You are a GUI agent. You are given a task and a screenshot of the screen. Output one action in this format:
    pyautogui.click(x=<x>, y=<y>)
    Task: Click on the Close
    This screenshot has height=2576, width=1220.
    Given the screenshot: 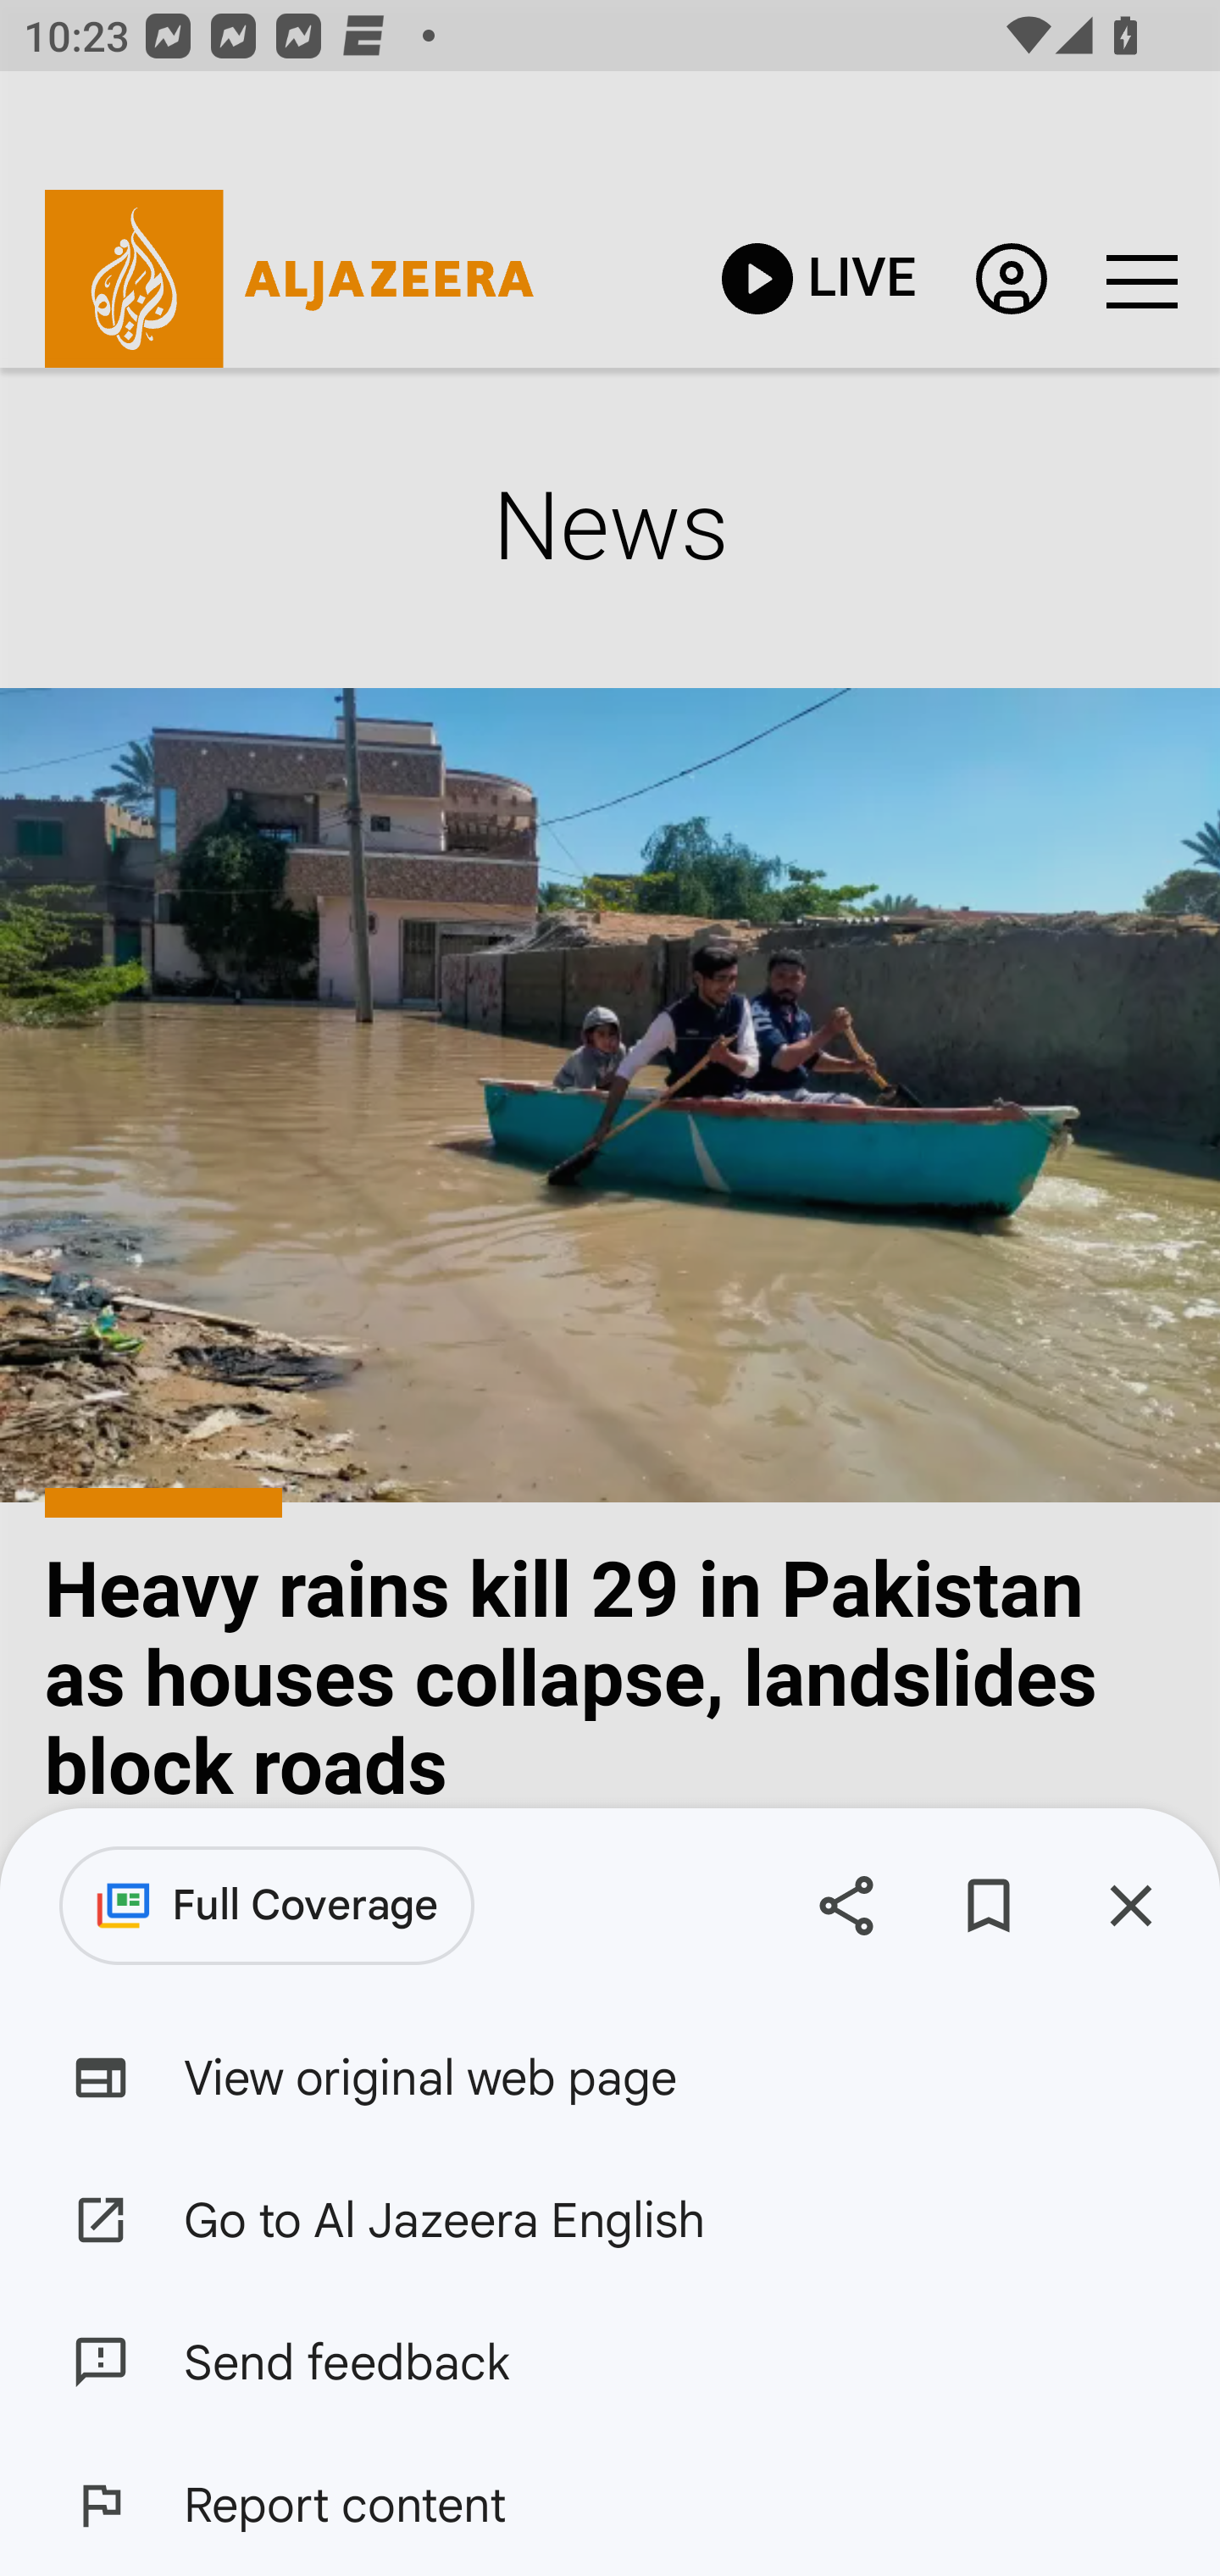 What is the action you would take?
    pyautogui.click(x=1130, y=1905)
    